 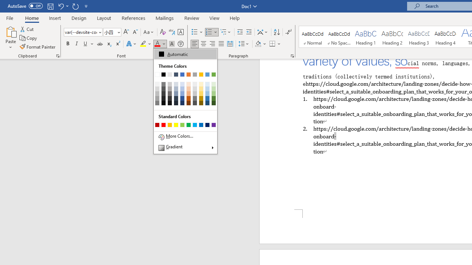 I want to click on Heading 4, so click(x=445, y=37).